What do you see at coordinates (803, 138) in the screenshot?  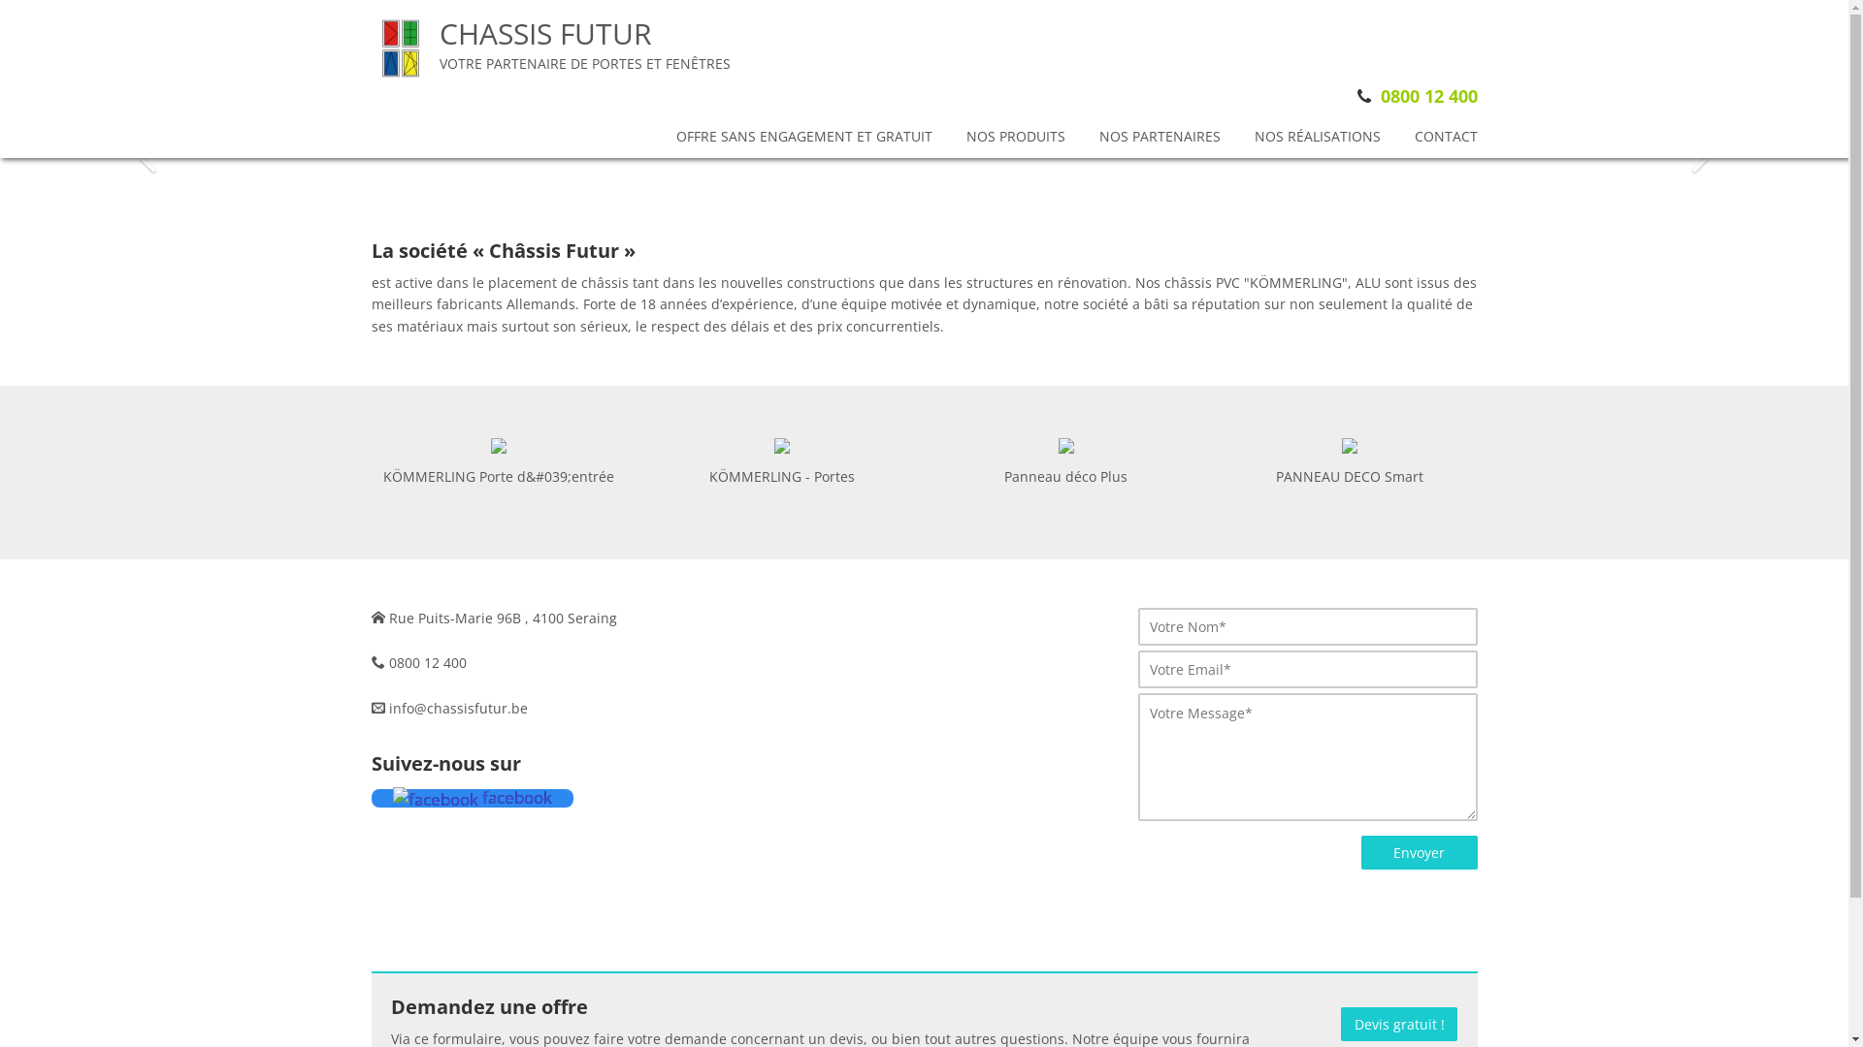 I see `OFFRE SANS ENGAGEMENT ET GRATUIT` at bounding box center [803, 138].